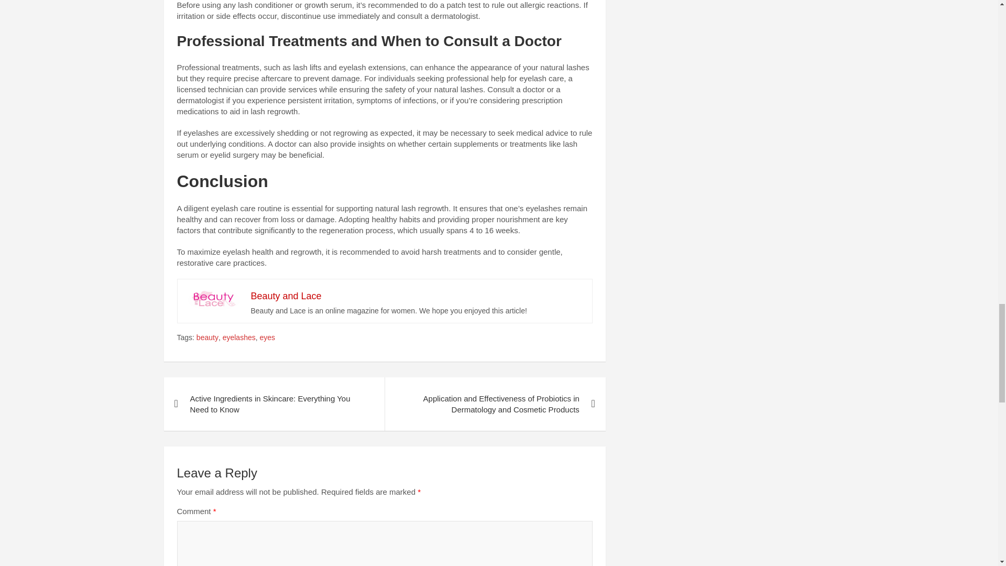 Image resolution: width=1006 pixels, height=566 pixels. I want to click on Beauty and Lace, so click(286, 296).